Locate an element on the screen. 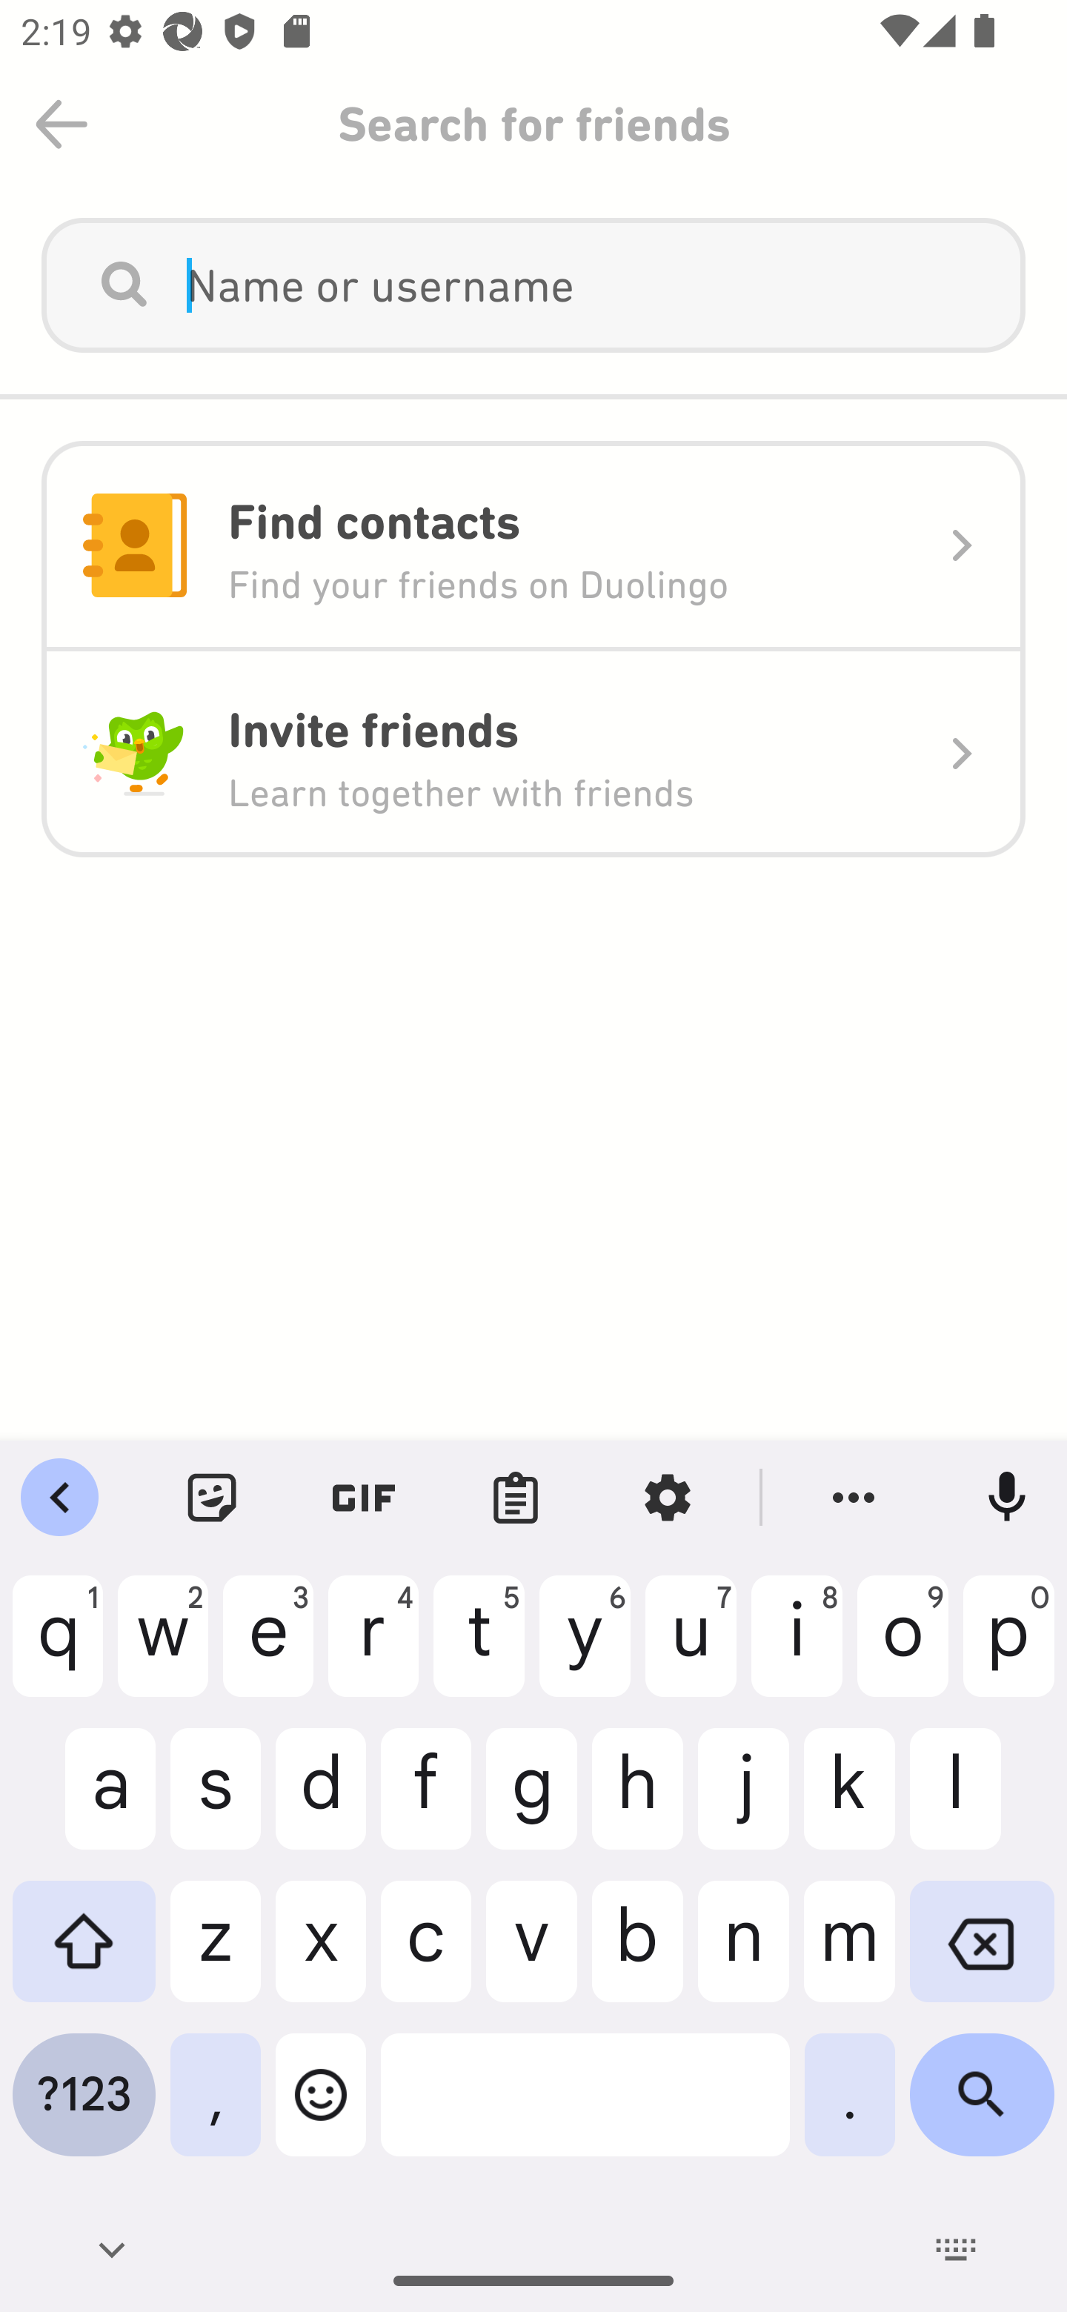 This screenshot has width=1067, height=2312. Invite friends Learn together with friends is located at coordinates (533, 753).